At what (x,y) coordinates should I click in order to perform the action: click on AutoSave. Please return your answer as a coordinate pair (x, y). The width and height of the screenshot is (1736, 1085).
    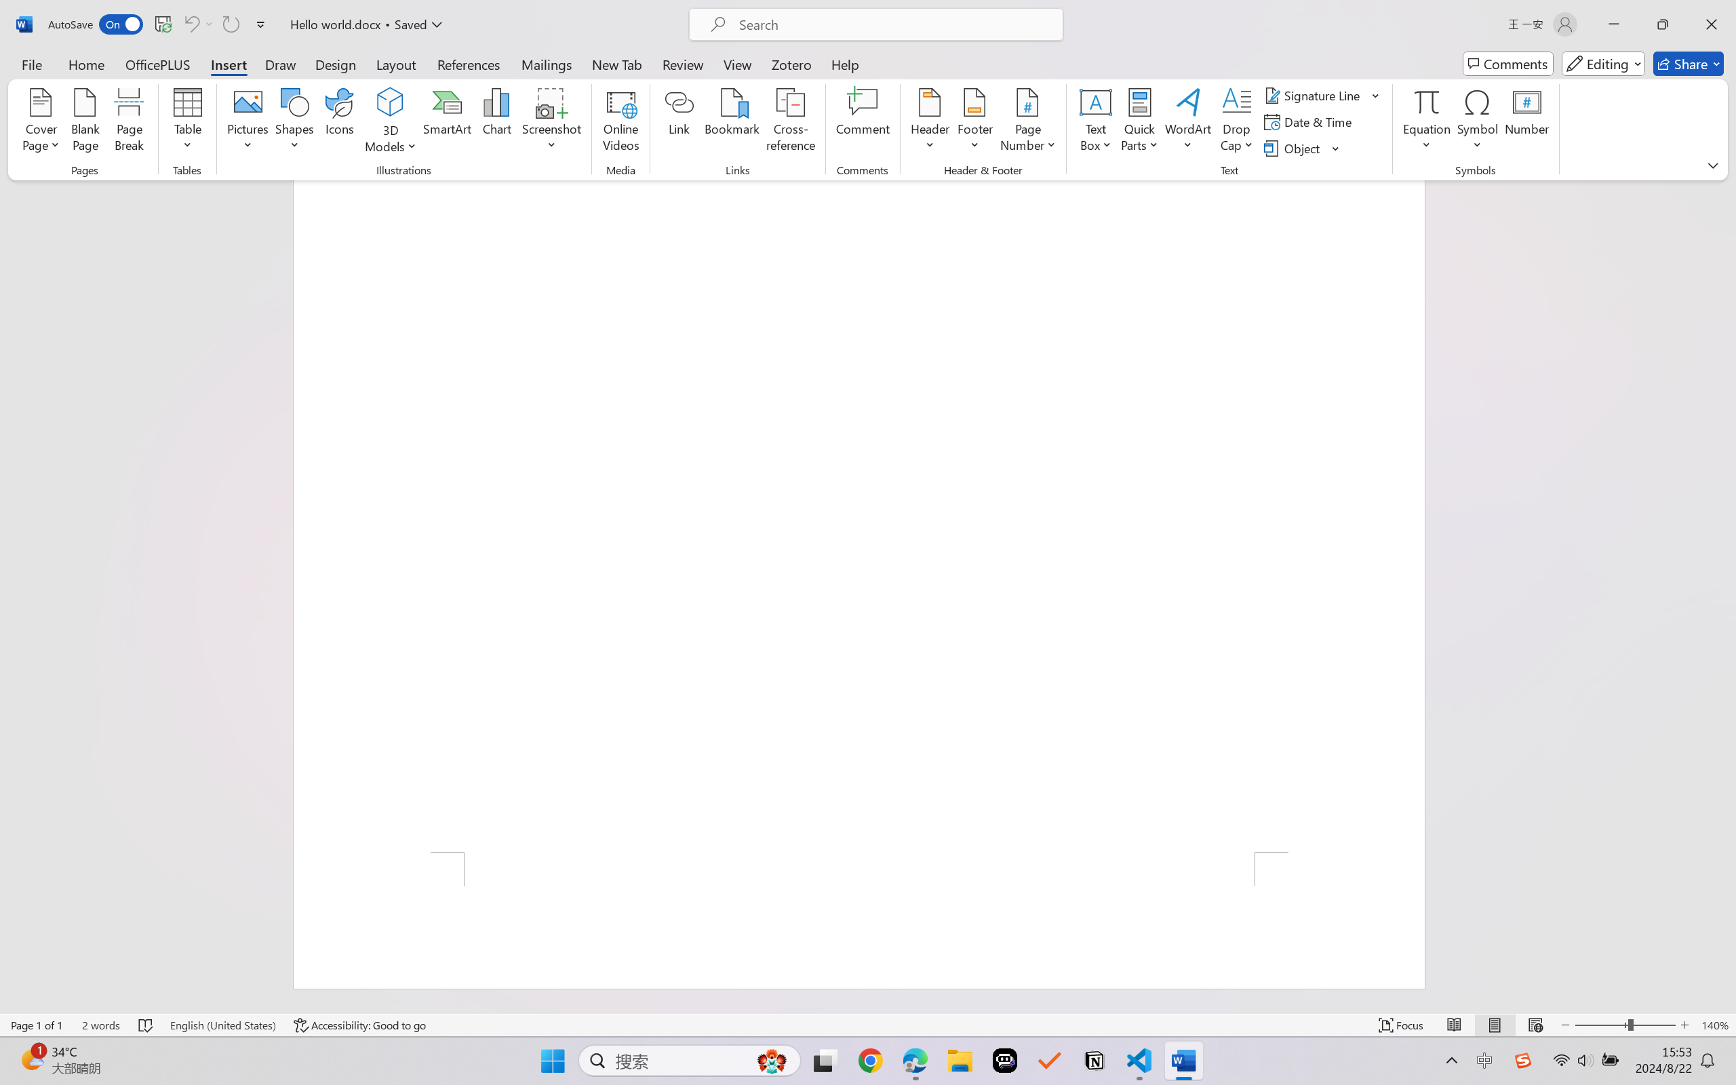
    Looking at the image, I should click on (96, 24).